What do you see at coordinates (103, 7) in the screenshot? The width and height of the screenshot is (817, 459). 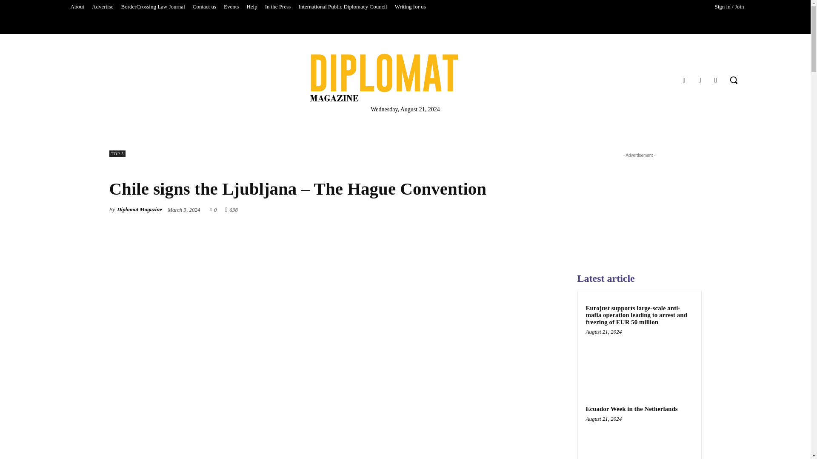 I see `Advertise` at bounding box center [103, 7].